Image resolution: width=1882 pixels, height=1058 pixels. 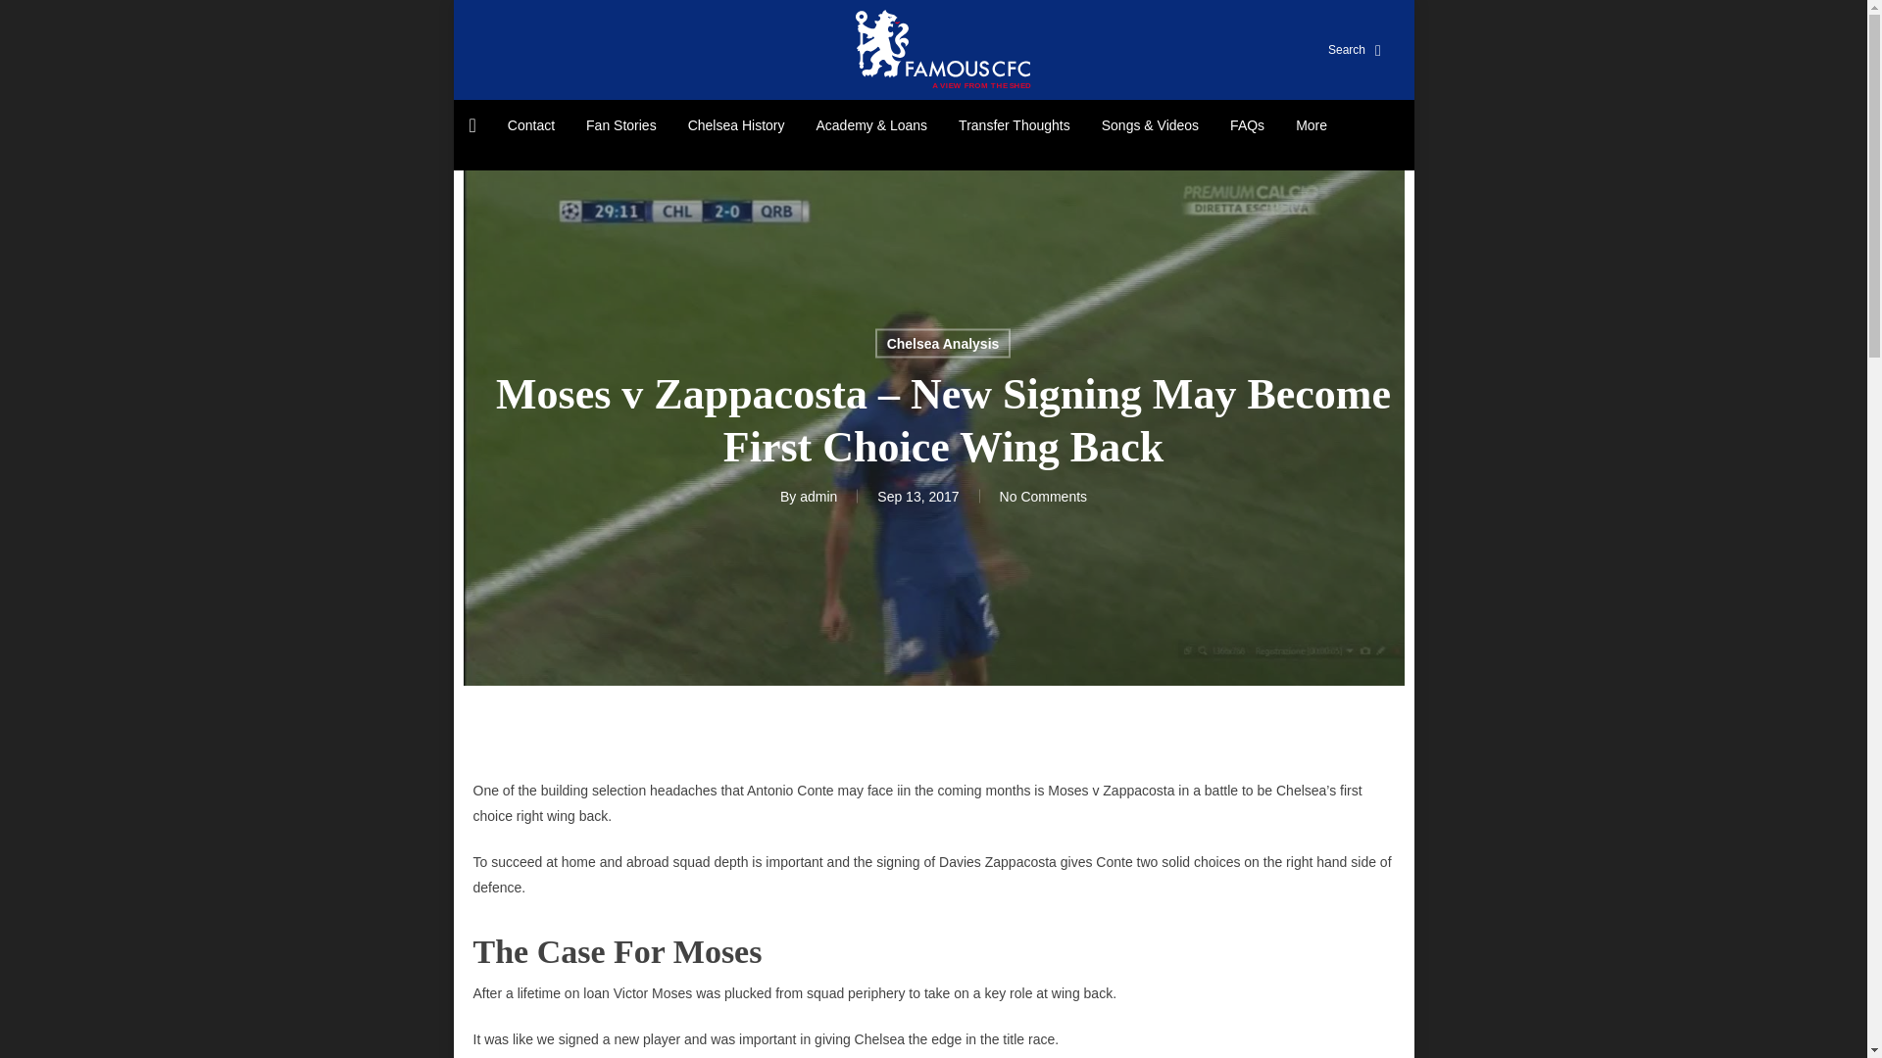 What do you see at coordinates (1312, 125) in the screenshot?
I see `More` at bounding box center [1312, 125].